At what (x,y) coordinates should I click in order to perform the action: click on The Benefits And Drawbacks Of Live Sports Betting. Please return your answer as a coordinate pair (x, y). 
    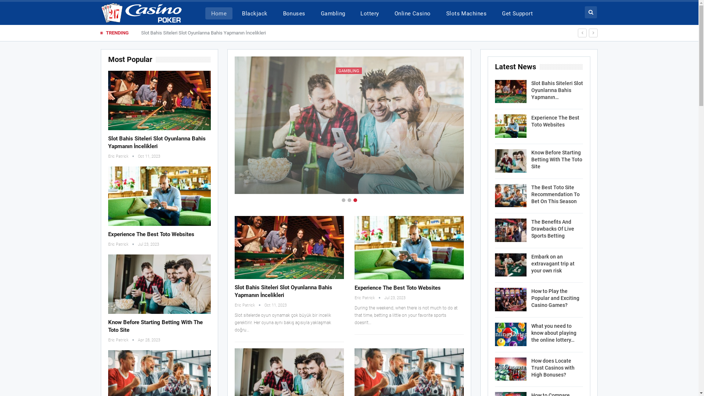
    Looking at the image, I should click on (553, 229).